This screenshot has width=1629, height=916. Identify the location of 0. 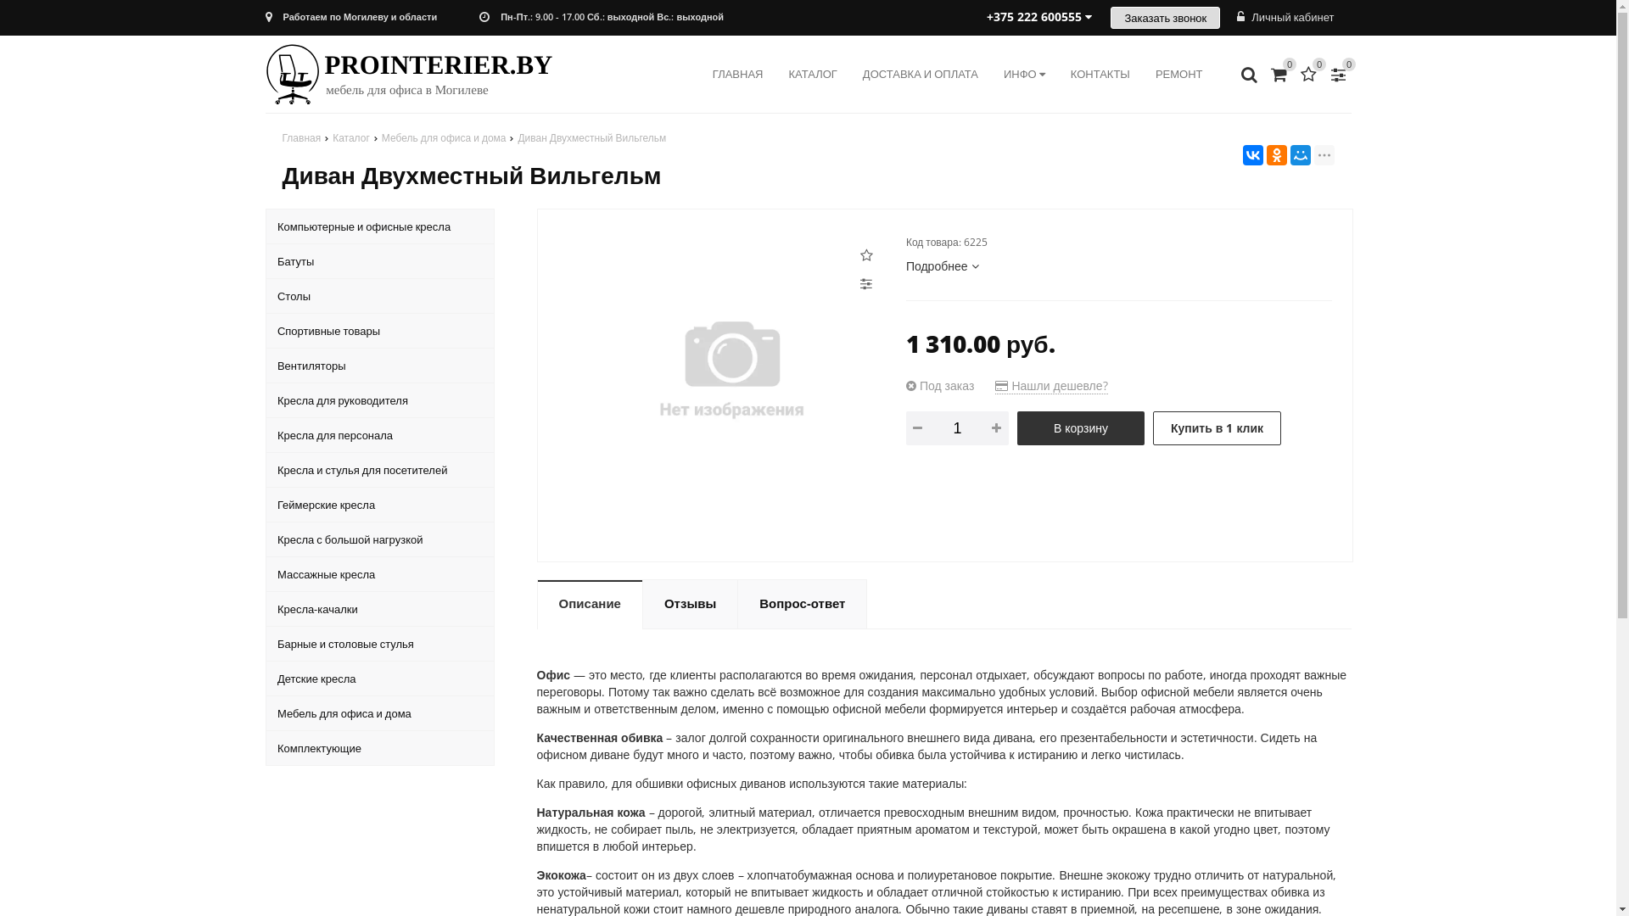
(1338, 74).